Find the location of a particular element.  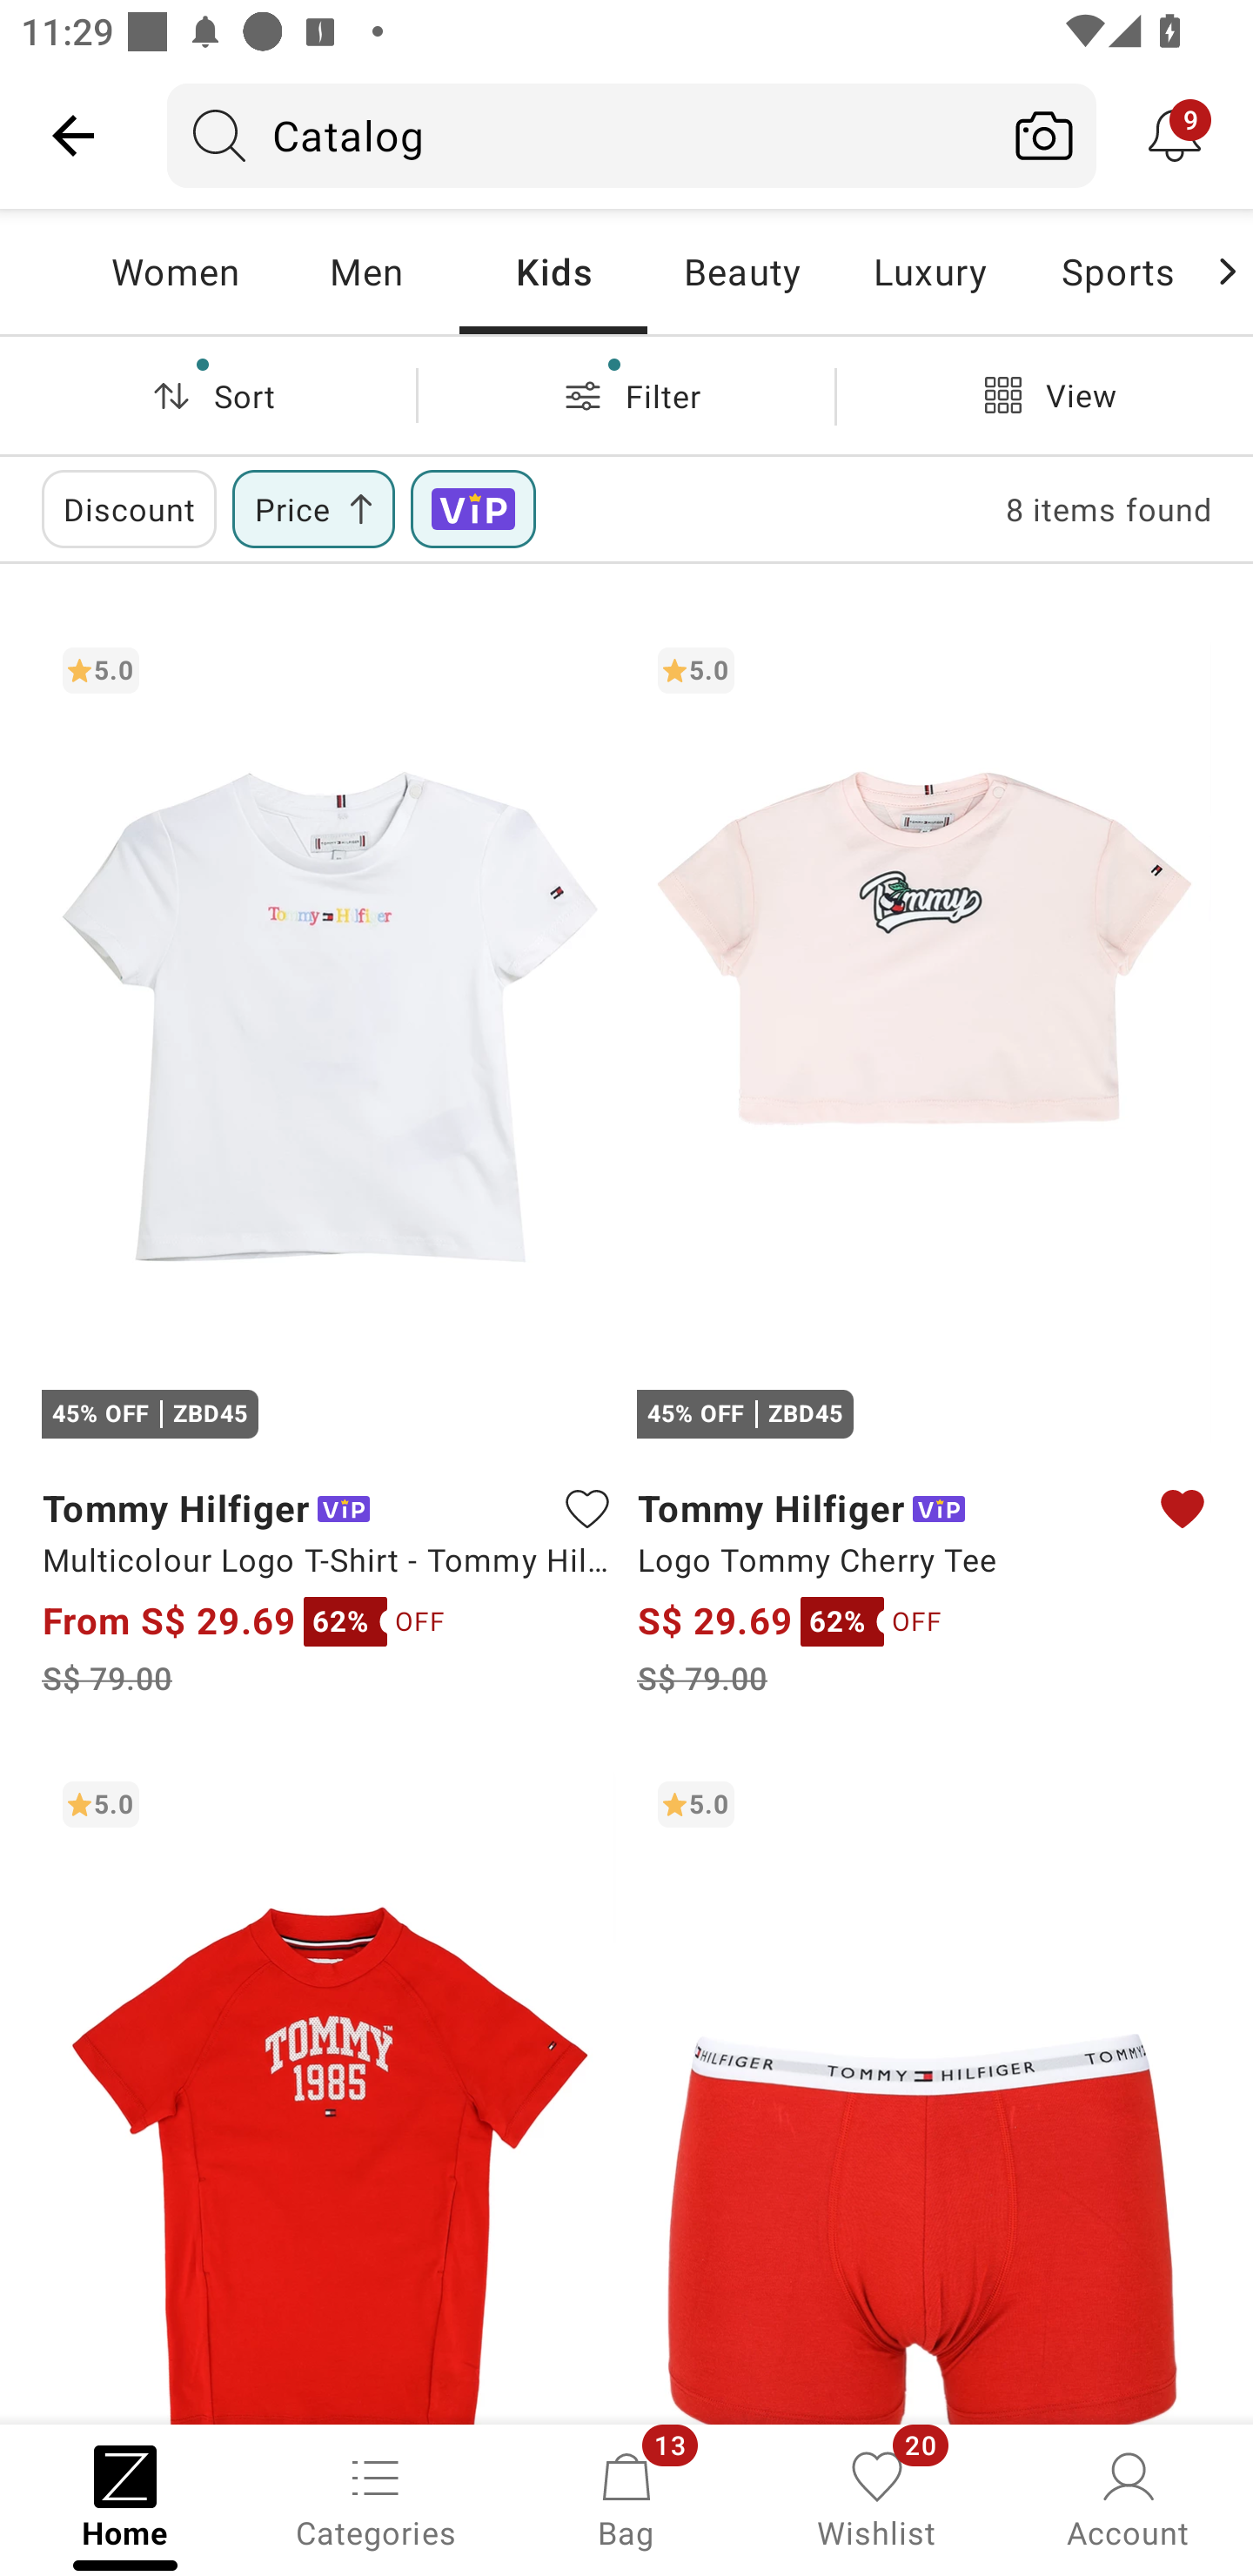

Categories is located at coordinates (376, 2498).